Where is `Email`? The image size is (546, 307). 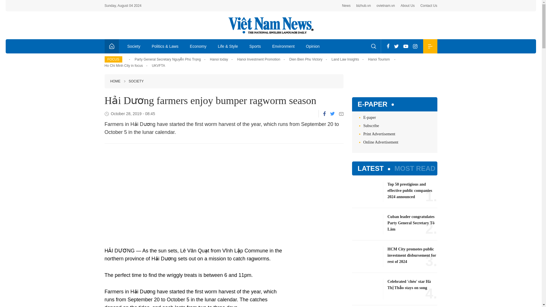 Email is located at coordinates (341, 114).